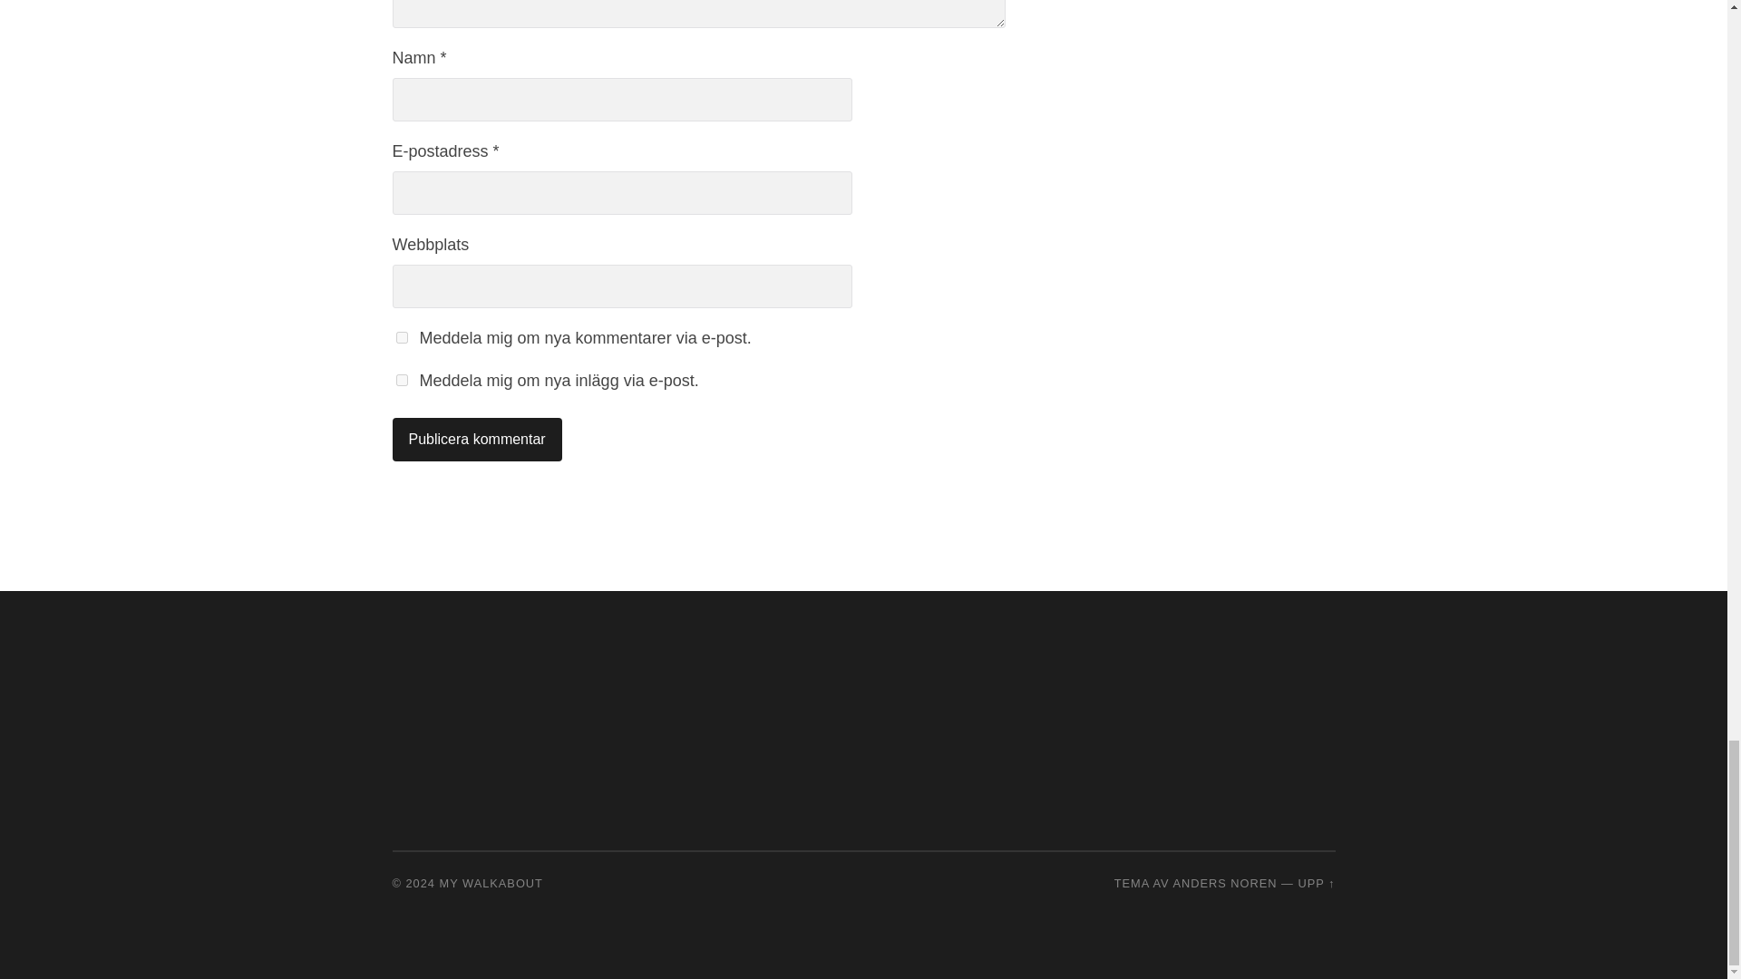 Image resolution: width=1741 pixels, height=979 pixels. Describe the element at coordinates (476, 439) in the screenshot. I see `Publicera kommentar` at that location.